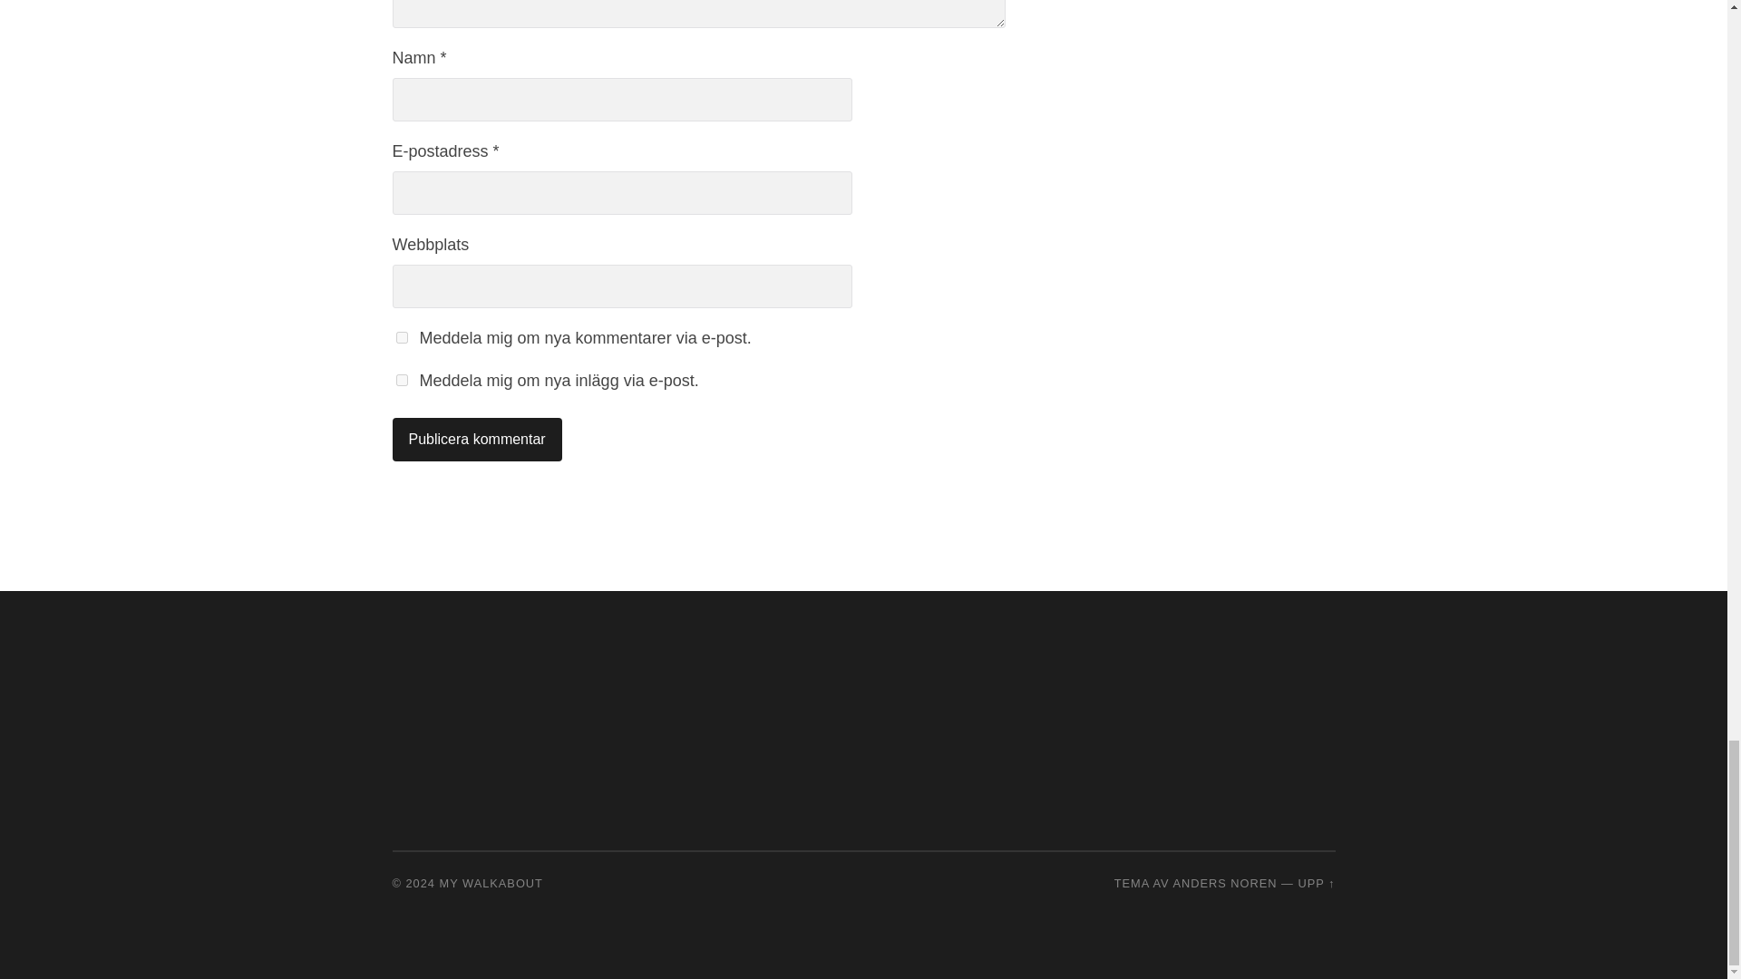 Image resolution: width=1741 pixels, height=979 pixels. Describe the element at coordinates (476, 439) in the screenshot. I see `Publicera kommentar` at that location.